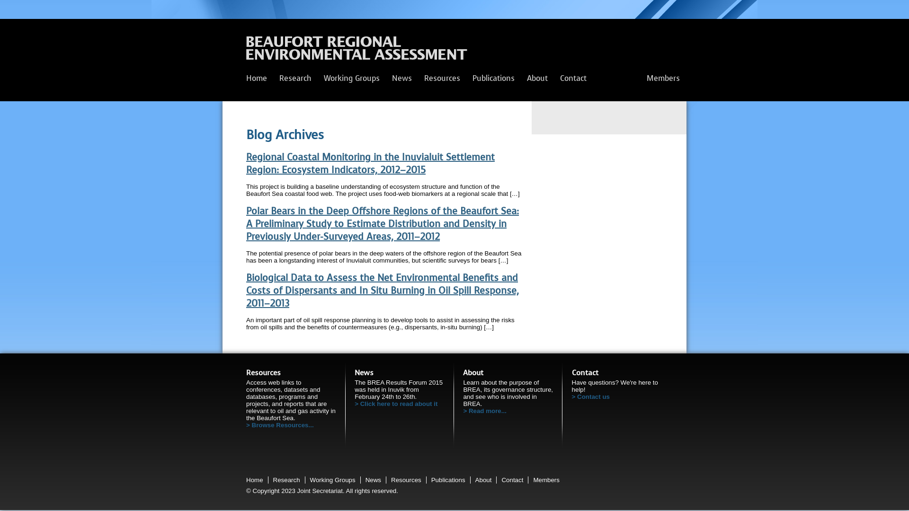  What do you see at coordinates (573, 79) in the screenshot?
I see `Contact` at bounding box center [573, 79].